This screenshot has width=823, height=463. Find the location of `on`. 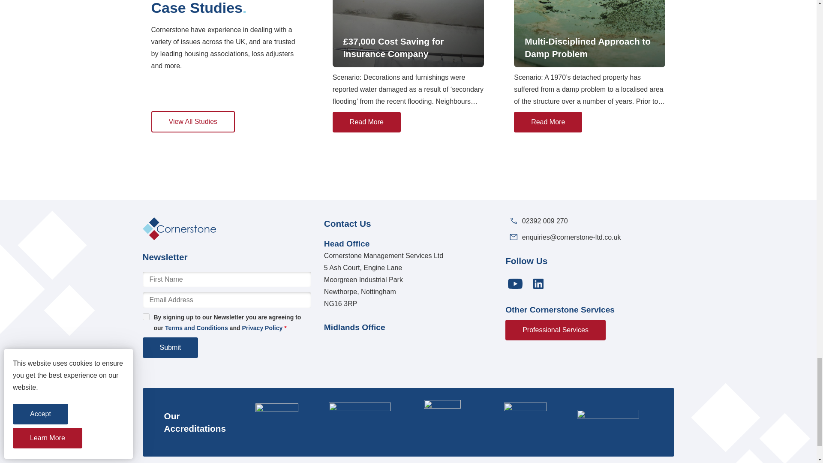

on is located at coordinates (146, 317).